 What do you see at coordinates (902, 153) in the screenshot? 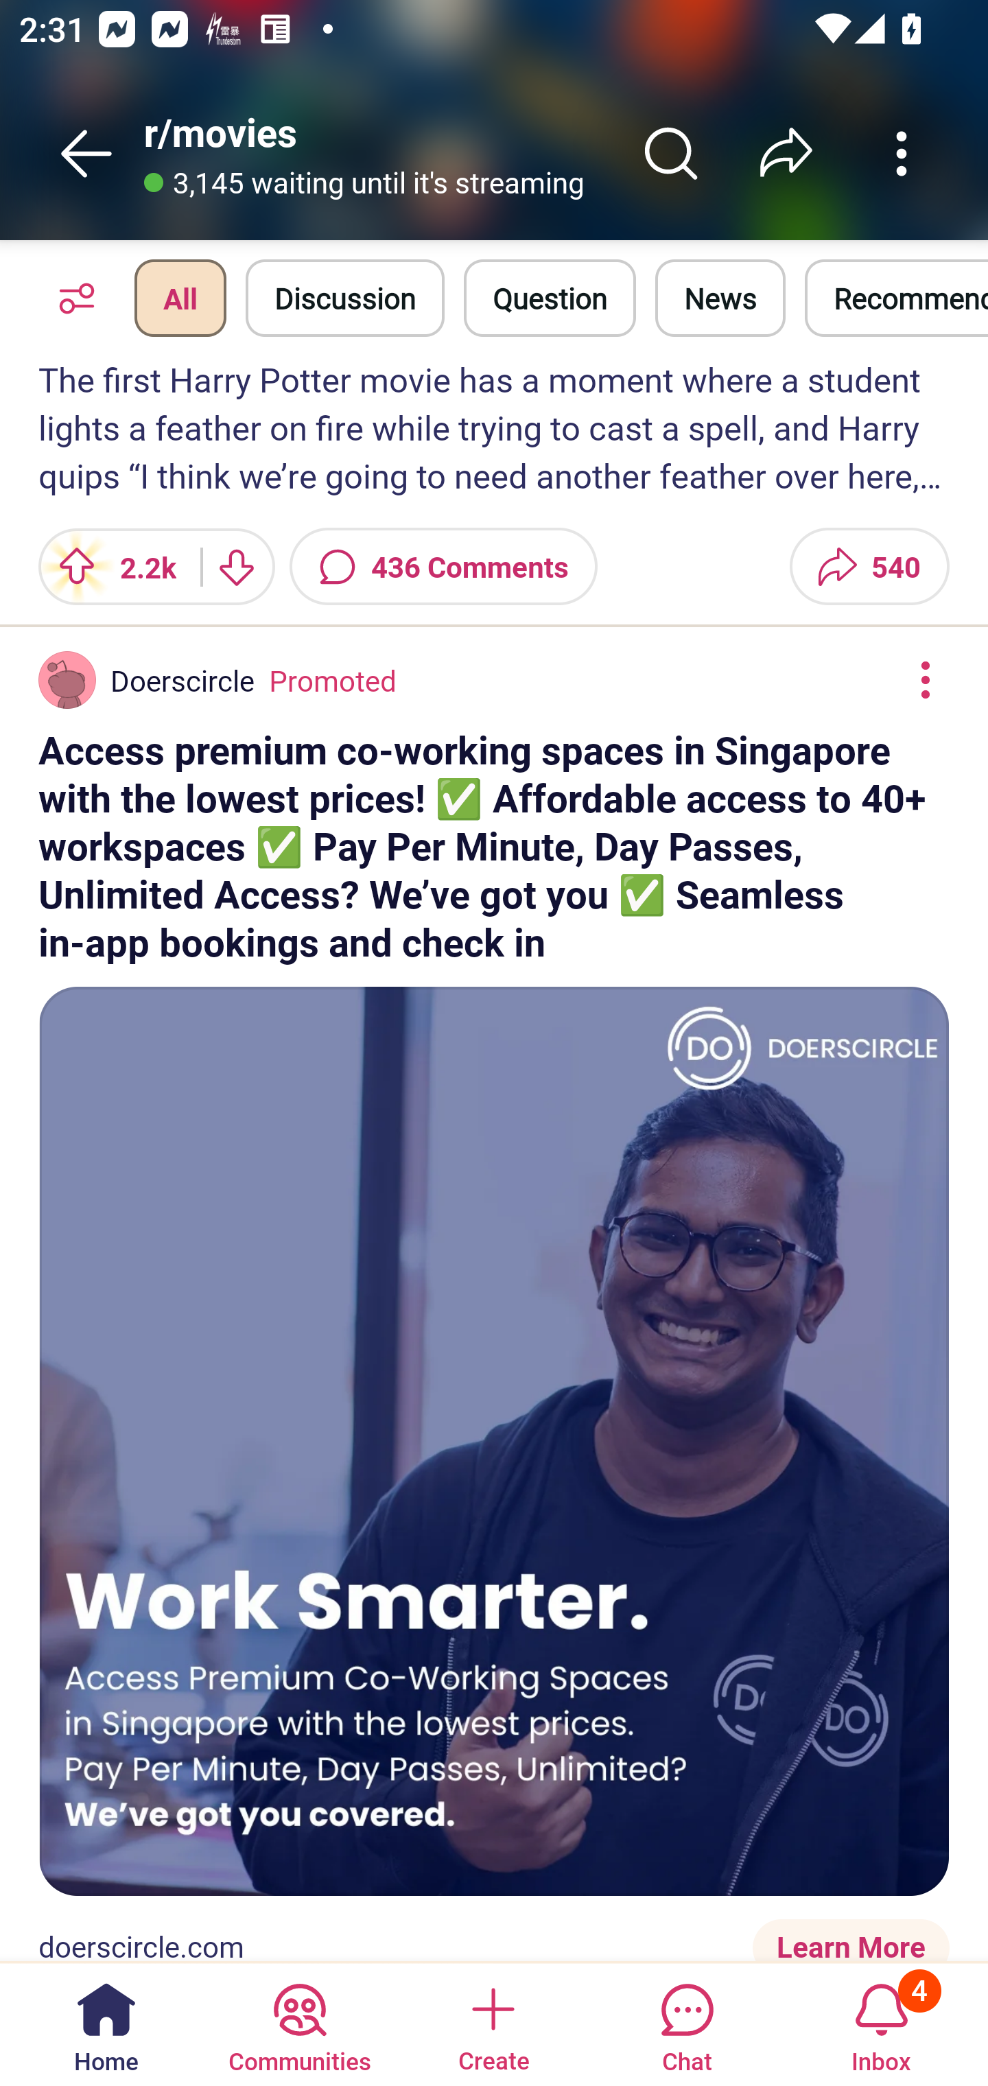
I see `More community actions` at bounding box center [902, 153].